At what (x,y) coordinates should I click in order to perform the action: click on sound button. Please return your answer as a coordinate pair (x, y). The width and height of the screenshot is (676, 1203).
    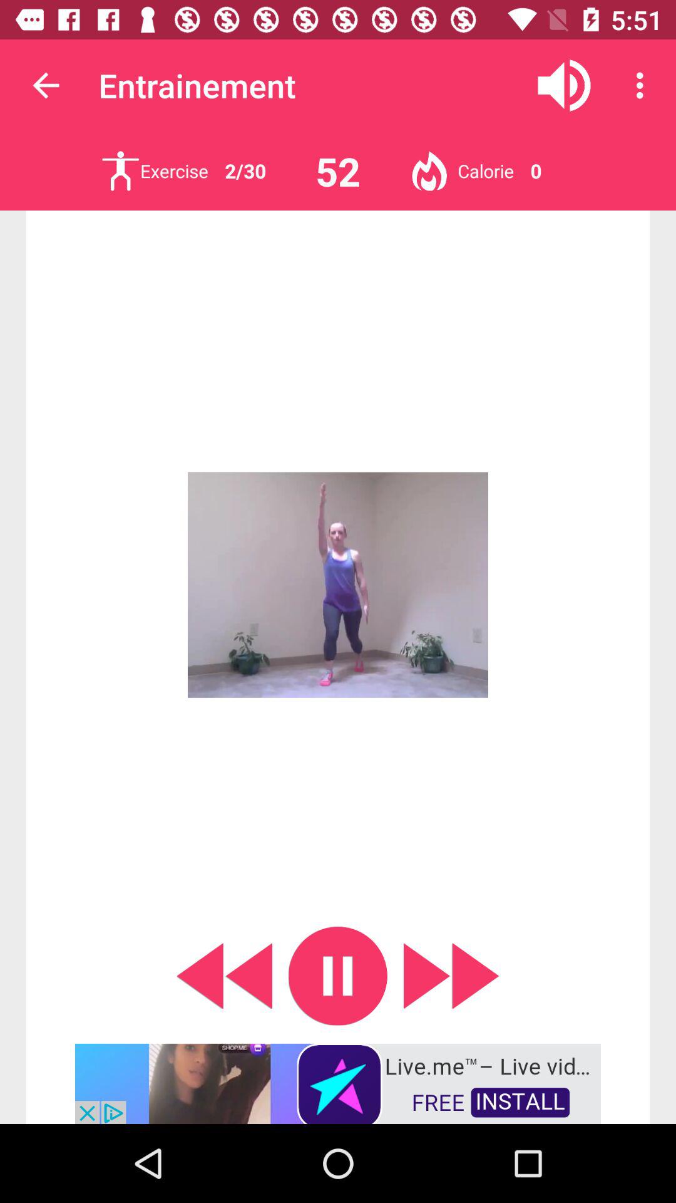
    Looking at the image, I should click on (565, 85).